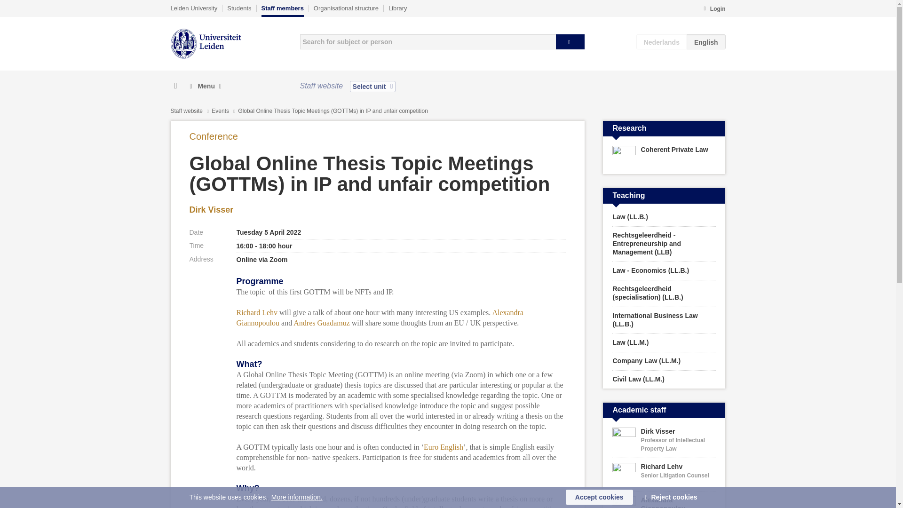 The image size is (903, 508). Describe the element at coordinates (443, 447) in the screenshot. I see `Euro English` at that location.